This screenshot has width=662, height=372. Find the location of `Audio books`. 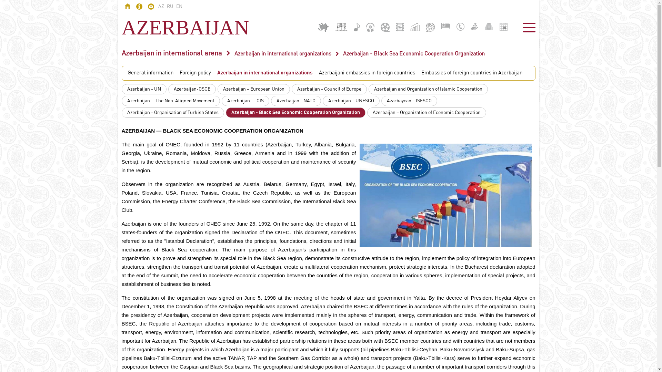

Audio books is located at coordinates (370, 28).